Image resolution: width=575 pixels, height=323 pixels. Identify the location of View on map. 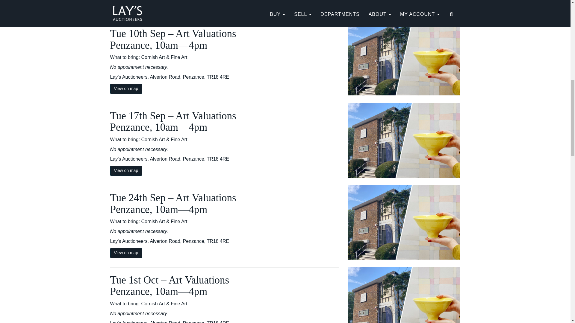
(126, 89).